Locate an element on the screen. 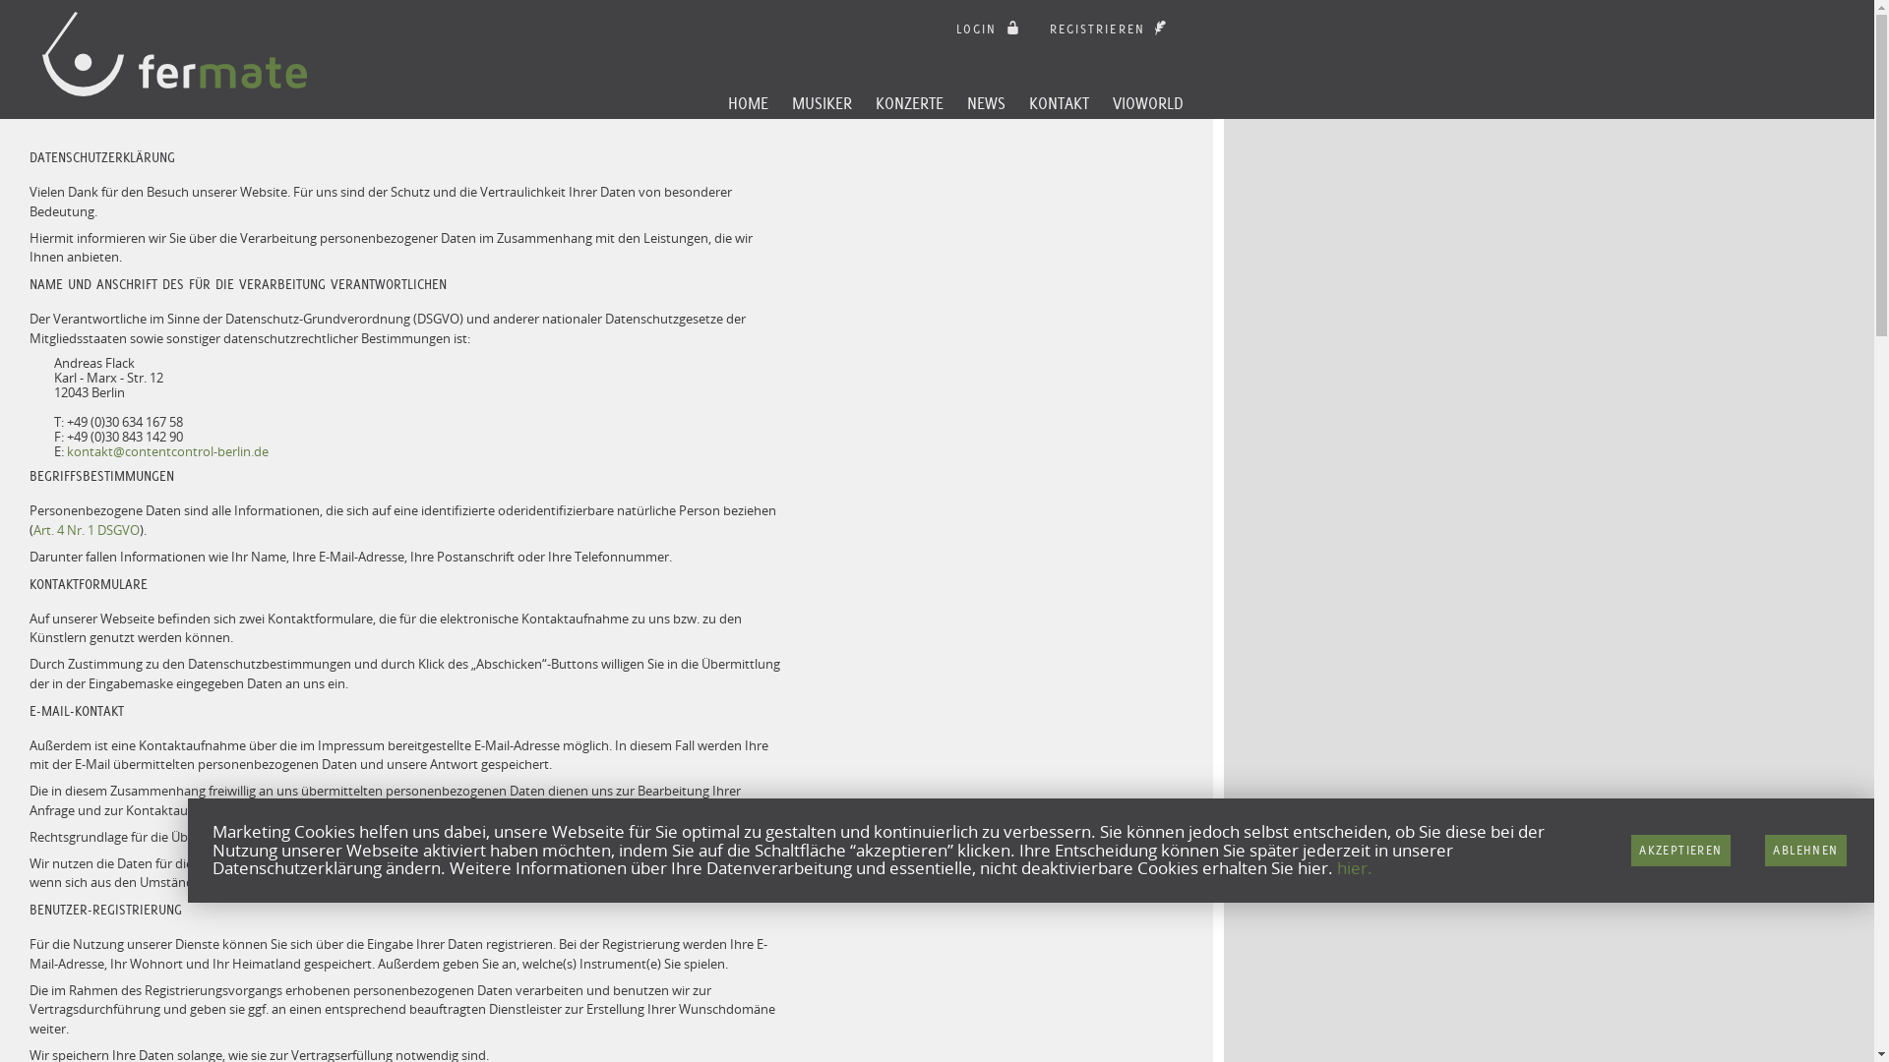  MUSIKER is located at coordinates (823, 103).